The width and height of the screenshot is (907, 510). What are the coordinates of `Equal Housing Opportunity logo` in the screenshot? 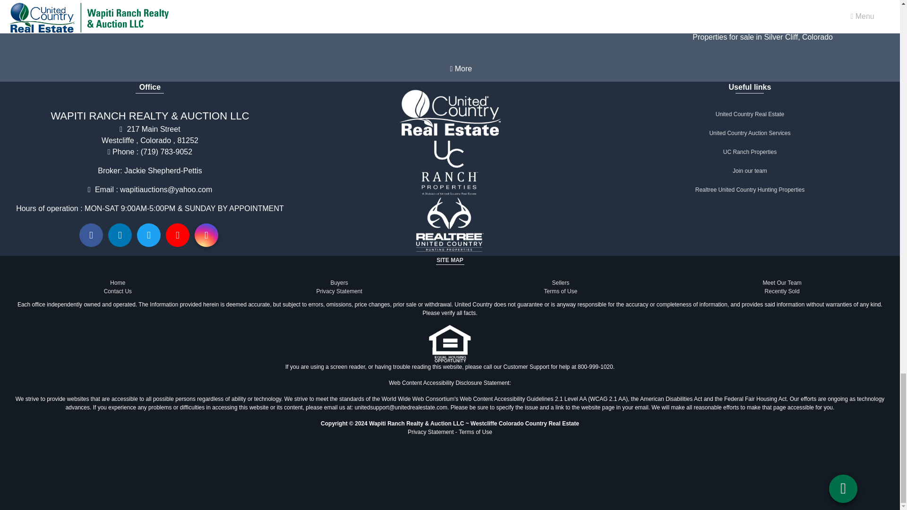 It's located at (450, 343).